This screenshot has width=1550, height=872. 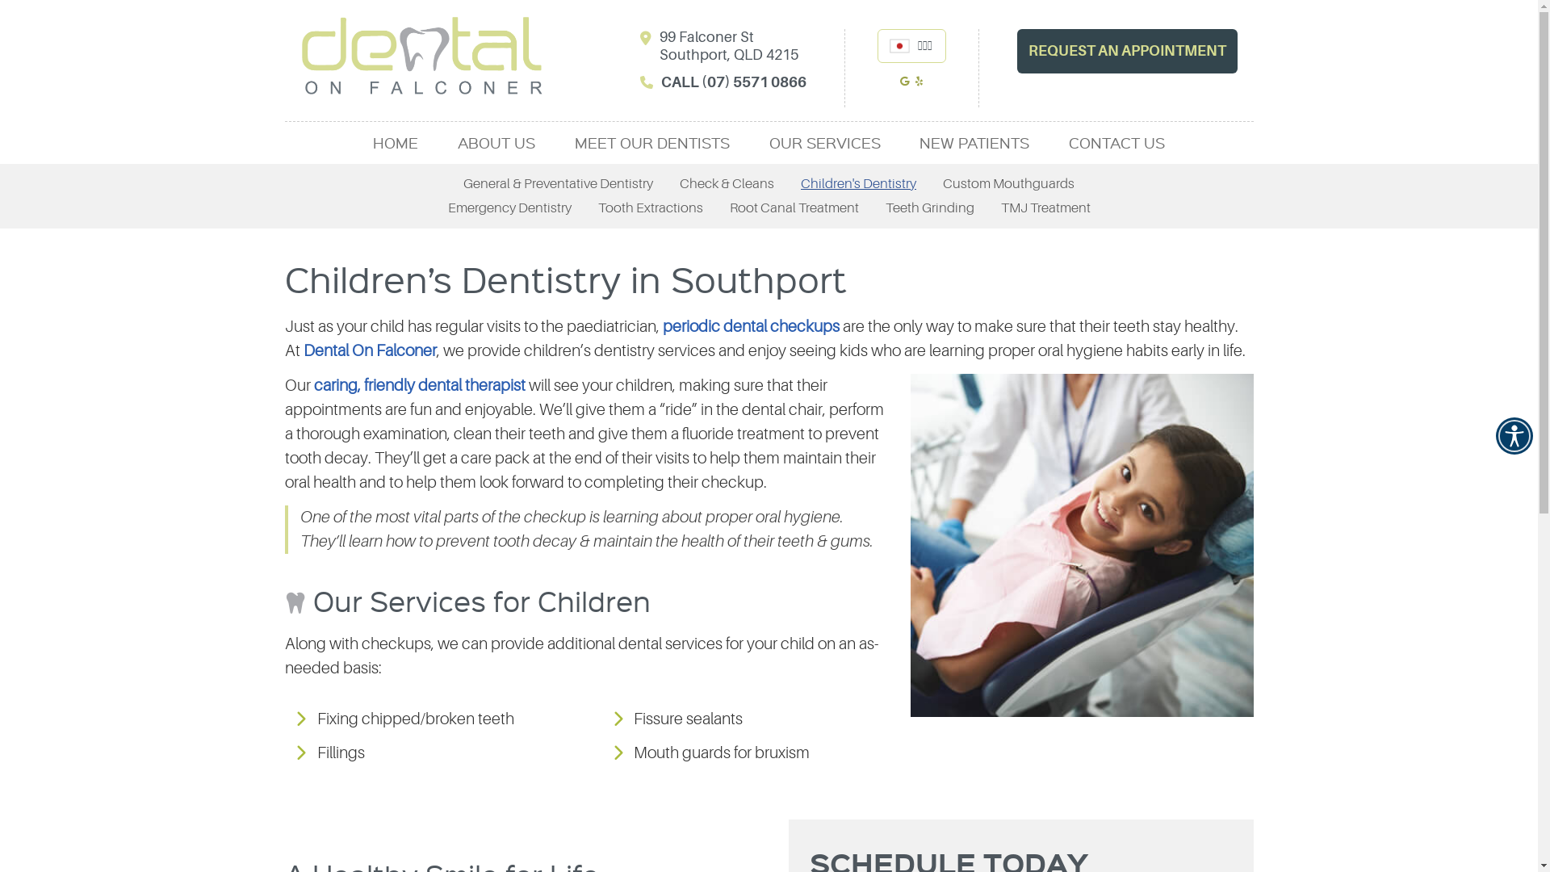 I want to click on periodic dental checkups, so click(x=751, y=326).